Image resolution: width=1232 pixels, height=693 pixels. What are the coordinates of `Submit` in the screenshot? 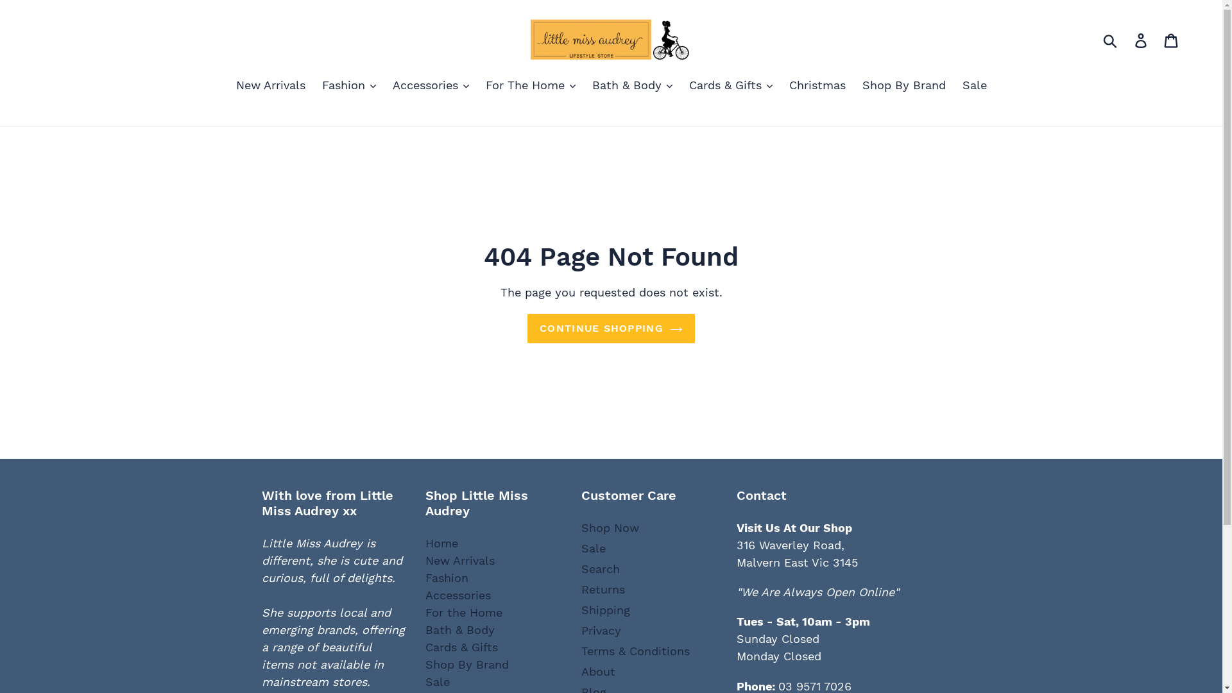 It's located at (1111, 40).